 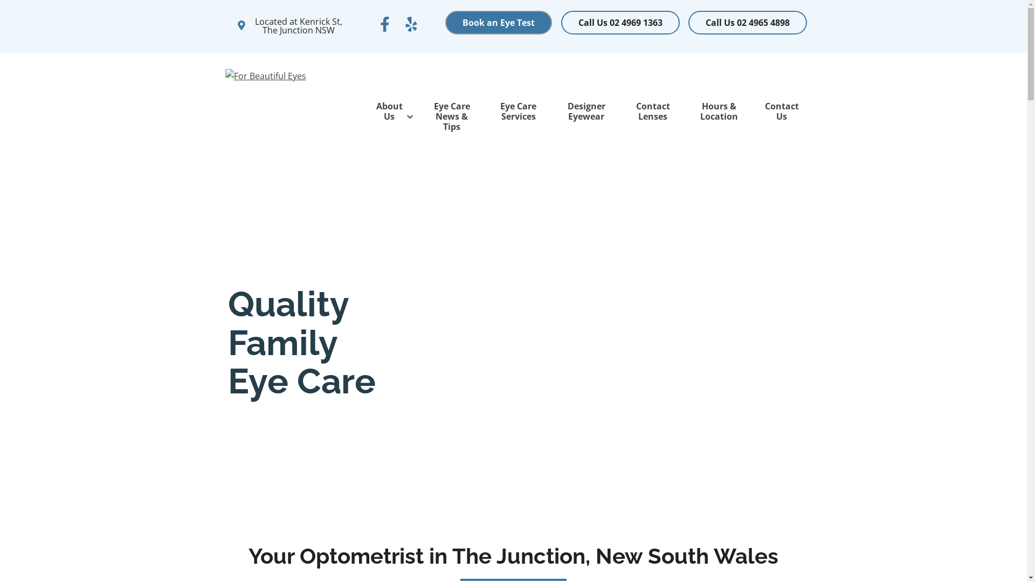 What do you see at coordinates (653, 112) in the screenshot?
I see `Contact Lenses` at bounding box center [653, 112].